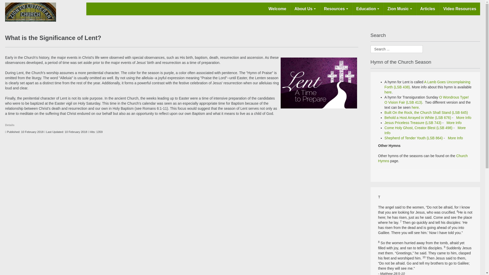 This screenshot has width=489, height=275. I want to click on Resources, so click(336, 9).